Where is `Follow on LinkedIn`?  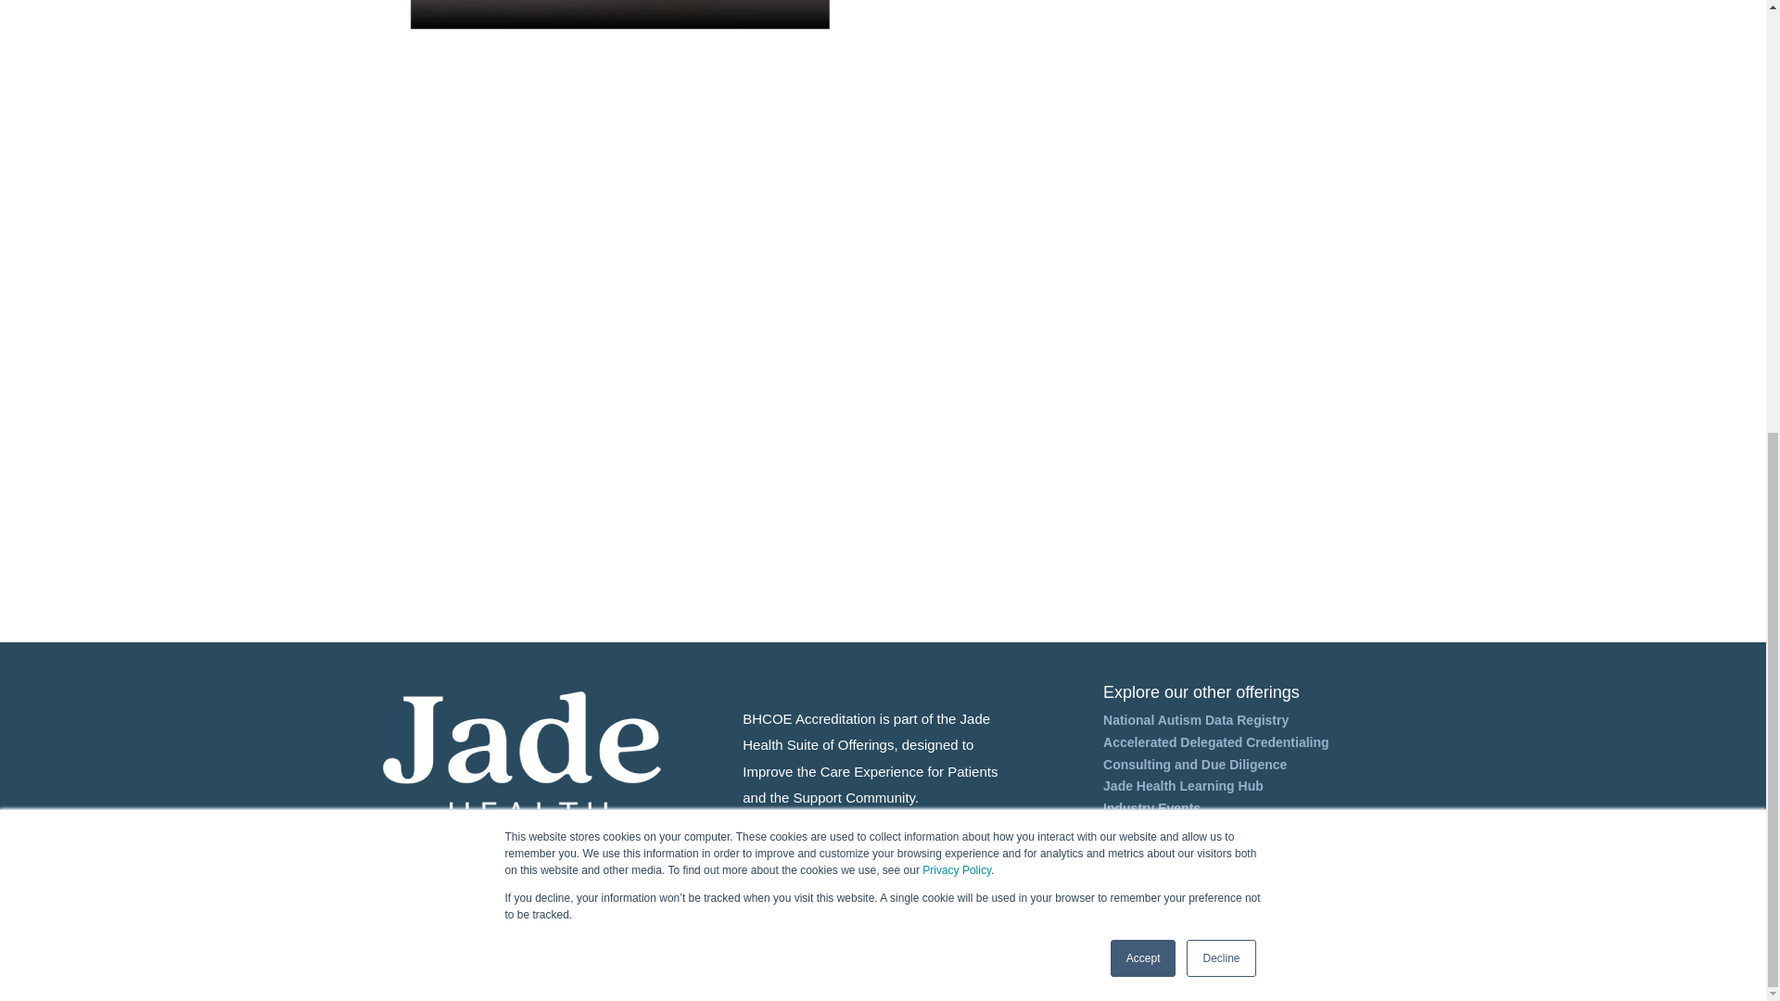
Follow on LinkedIn is located at coordinates (1290, 917).